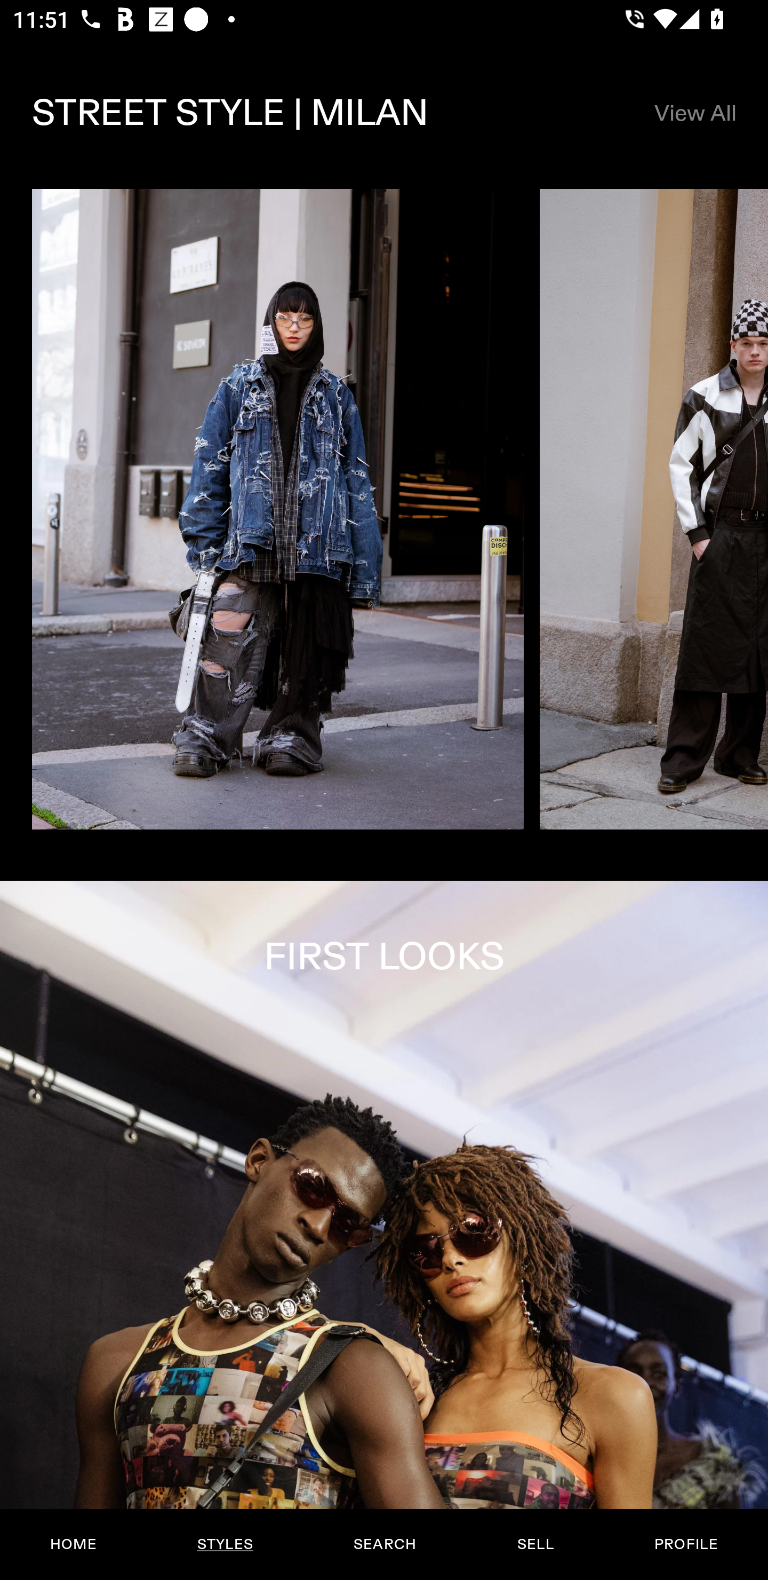  Describe the element at coordinates (225, 1544) in the screenshot. I see `STYLES` at that location.